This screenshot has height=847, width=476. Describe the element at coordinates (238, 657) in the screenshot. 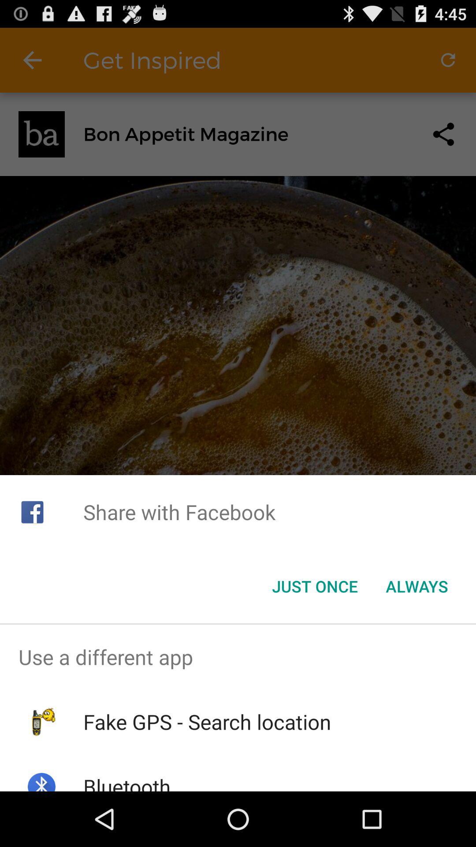

I see `click item above the fake gps search item` at that location.